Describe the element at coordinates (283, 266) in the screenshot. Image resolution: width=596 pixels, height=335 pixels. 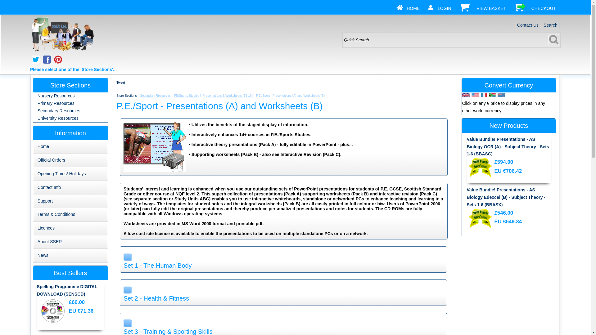
I see `Set 1 - The Human Body` at that location.